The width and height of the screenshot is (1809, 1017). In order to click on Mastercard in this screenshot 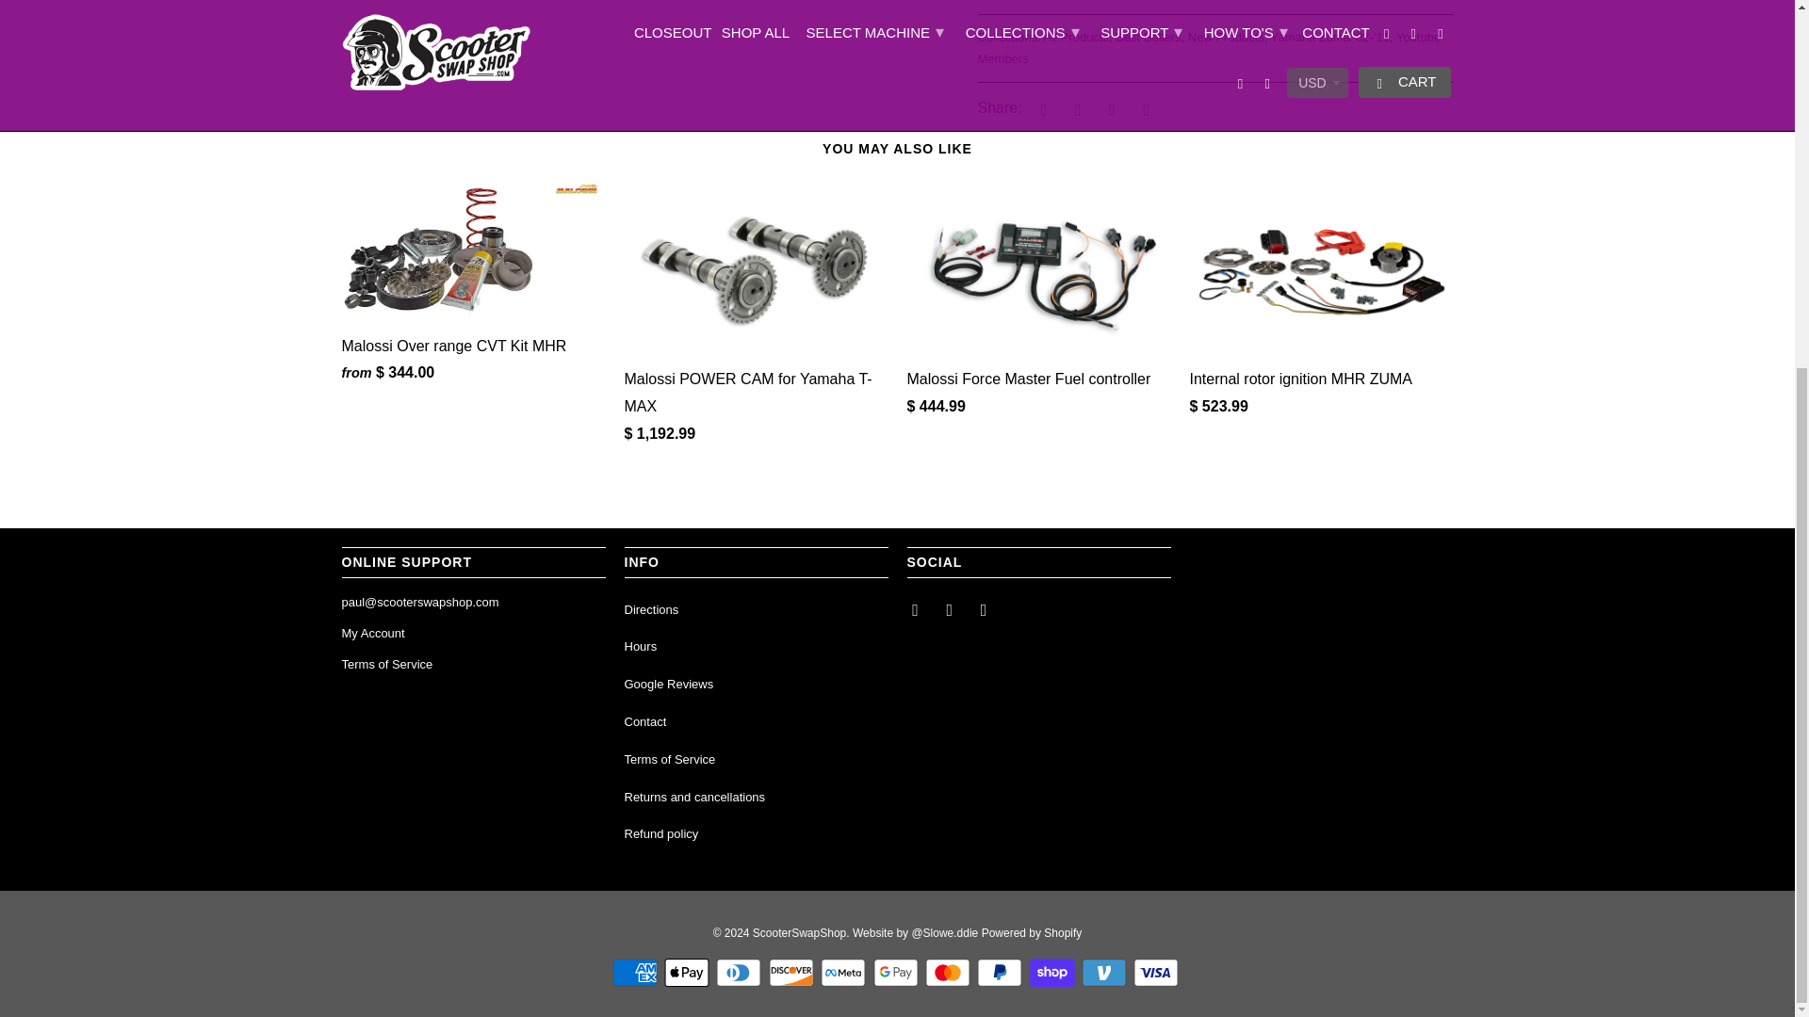, I will do `click(950, 972)`.